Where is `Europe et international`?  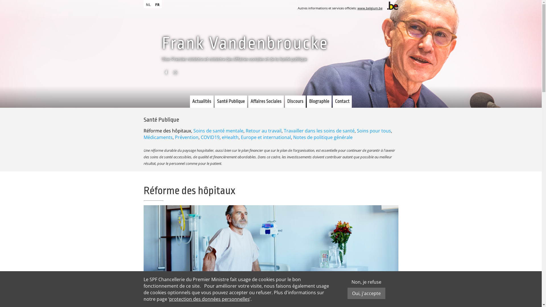 Europe et international is located at coordinates (266, 137).